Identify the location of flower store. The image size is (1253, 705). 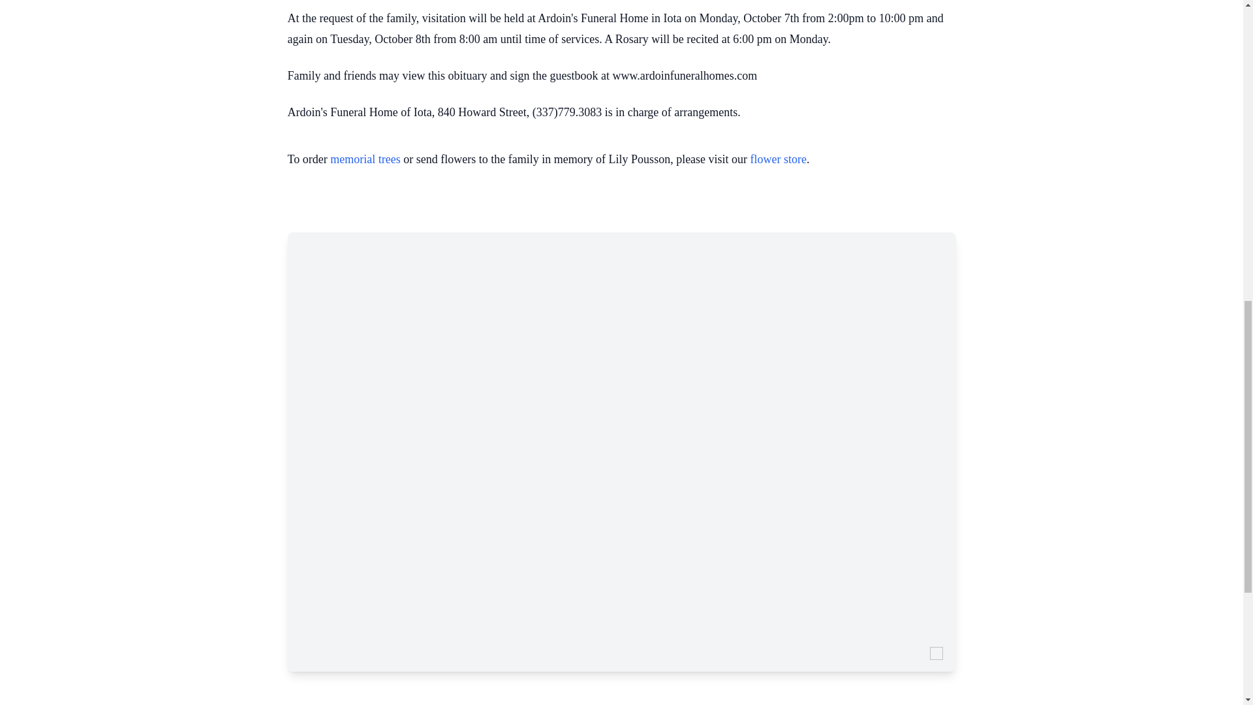
(779, 159).